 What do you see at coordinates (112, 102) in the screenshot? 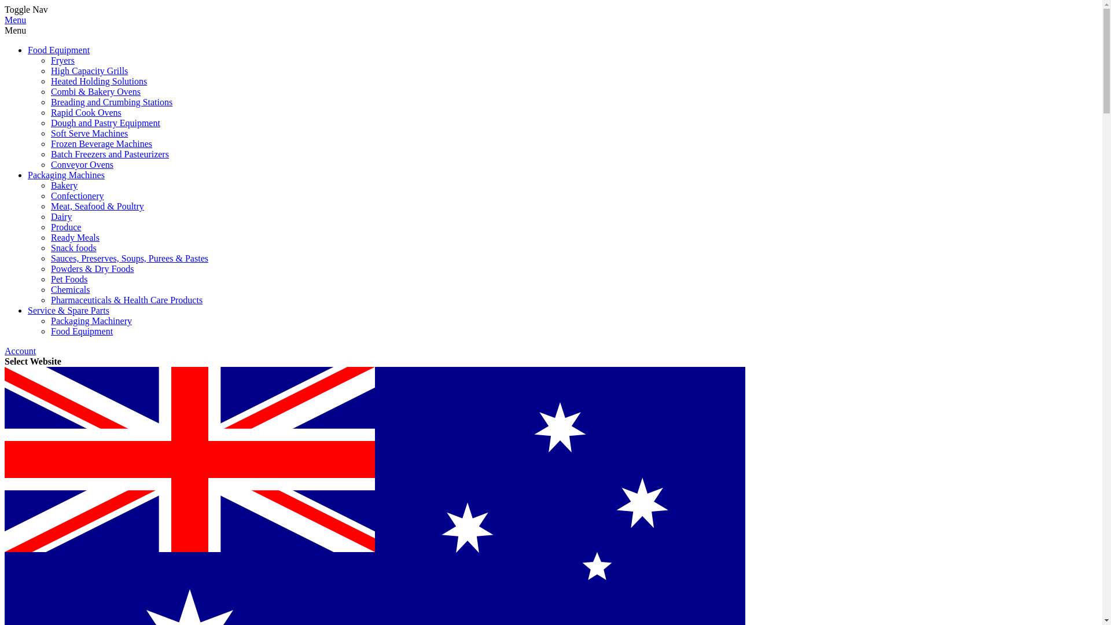
I see `Breading and Crumbing Stations` at bounding box center [112, 102].